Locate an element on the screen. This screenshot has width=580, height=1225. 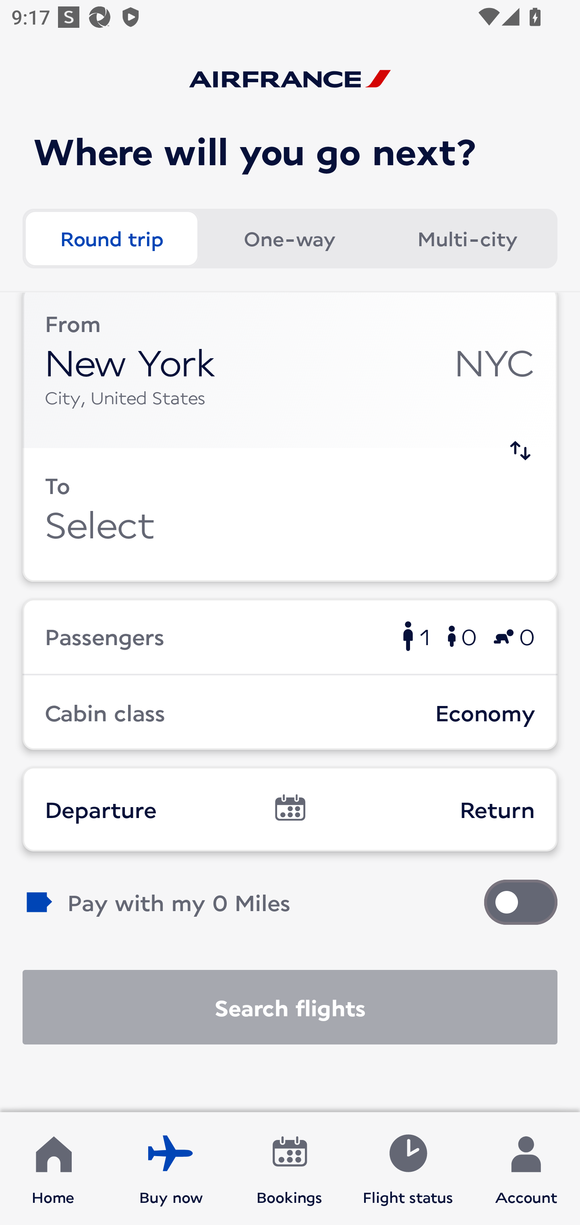
From New York NYC City, United States is located at coordinates (290, 370).